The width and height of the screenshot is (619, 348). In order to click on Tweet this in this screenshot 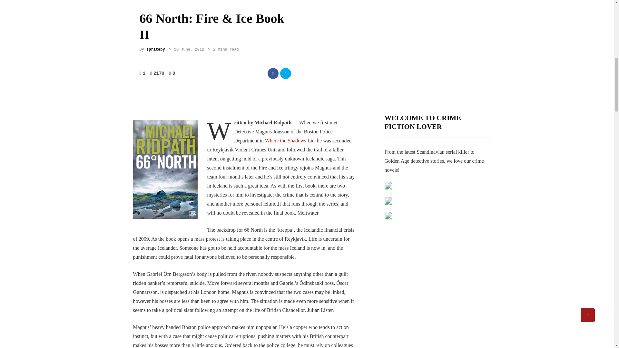, I will do `click(285, 73)`.